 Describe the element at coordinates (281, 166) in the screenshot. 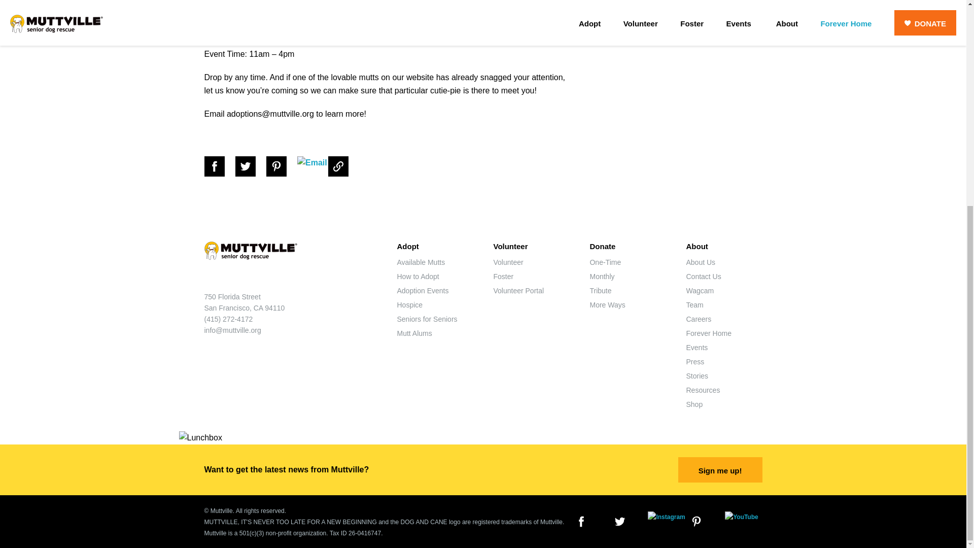

I see `Share on Pinterest` at that location.